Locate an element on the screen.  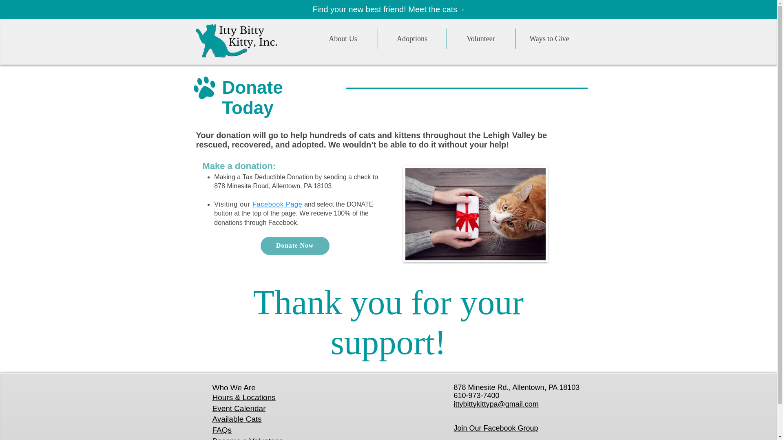
Event Calendar is located at coordinates (239, 408).